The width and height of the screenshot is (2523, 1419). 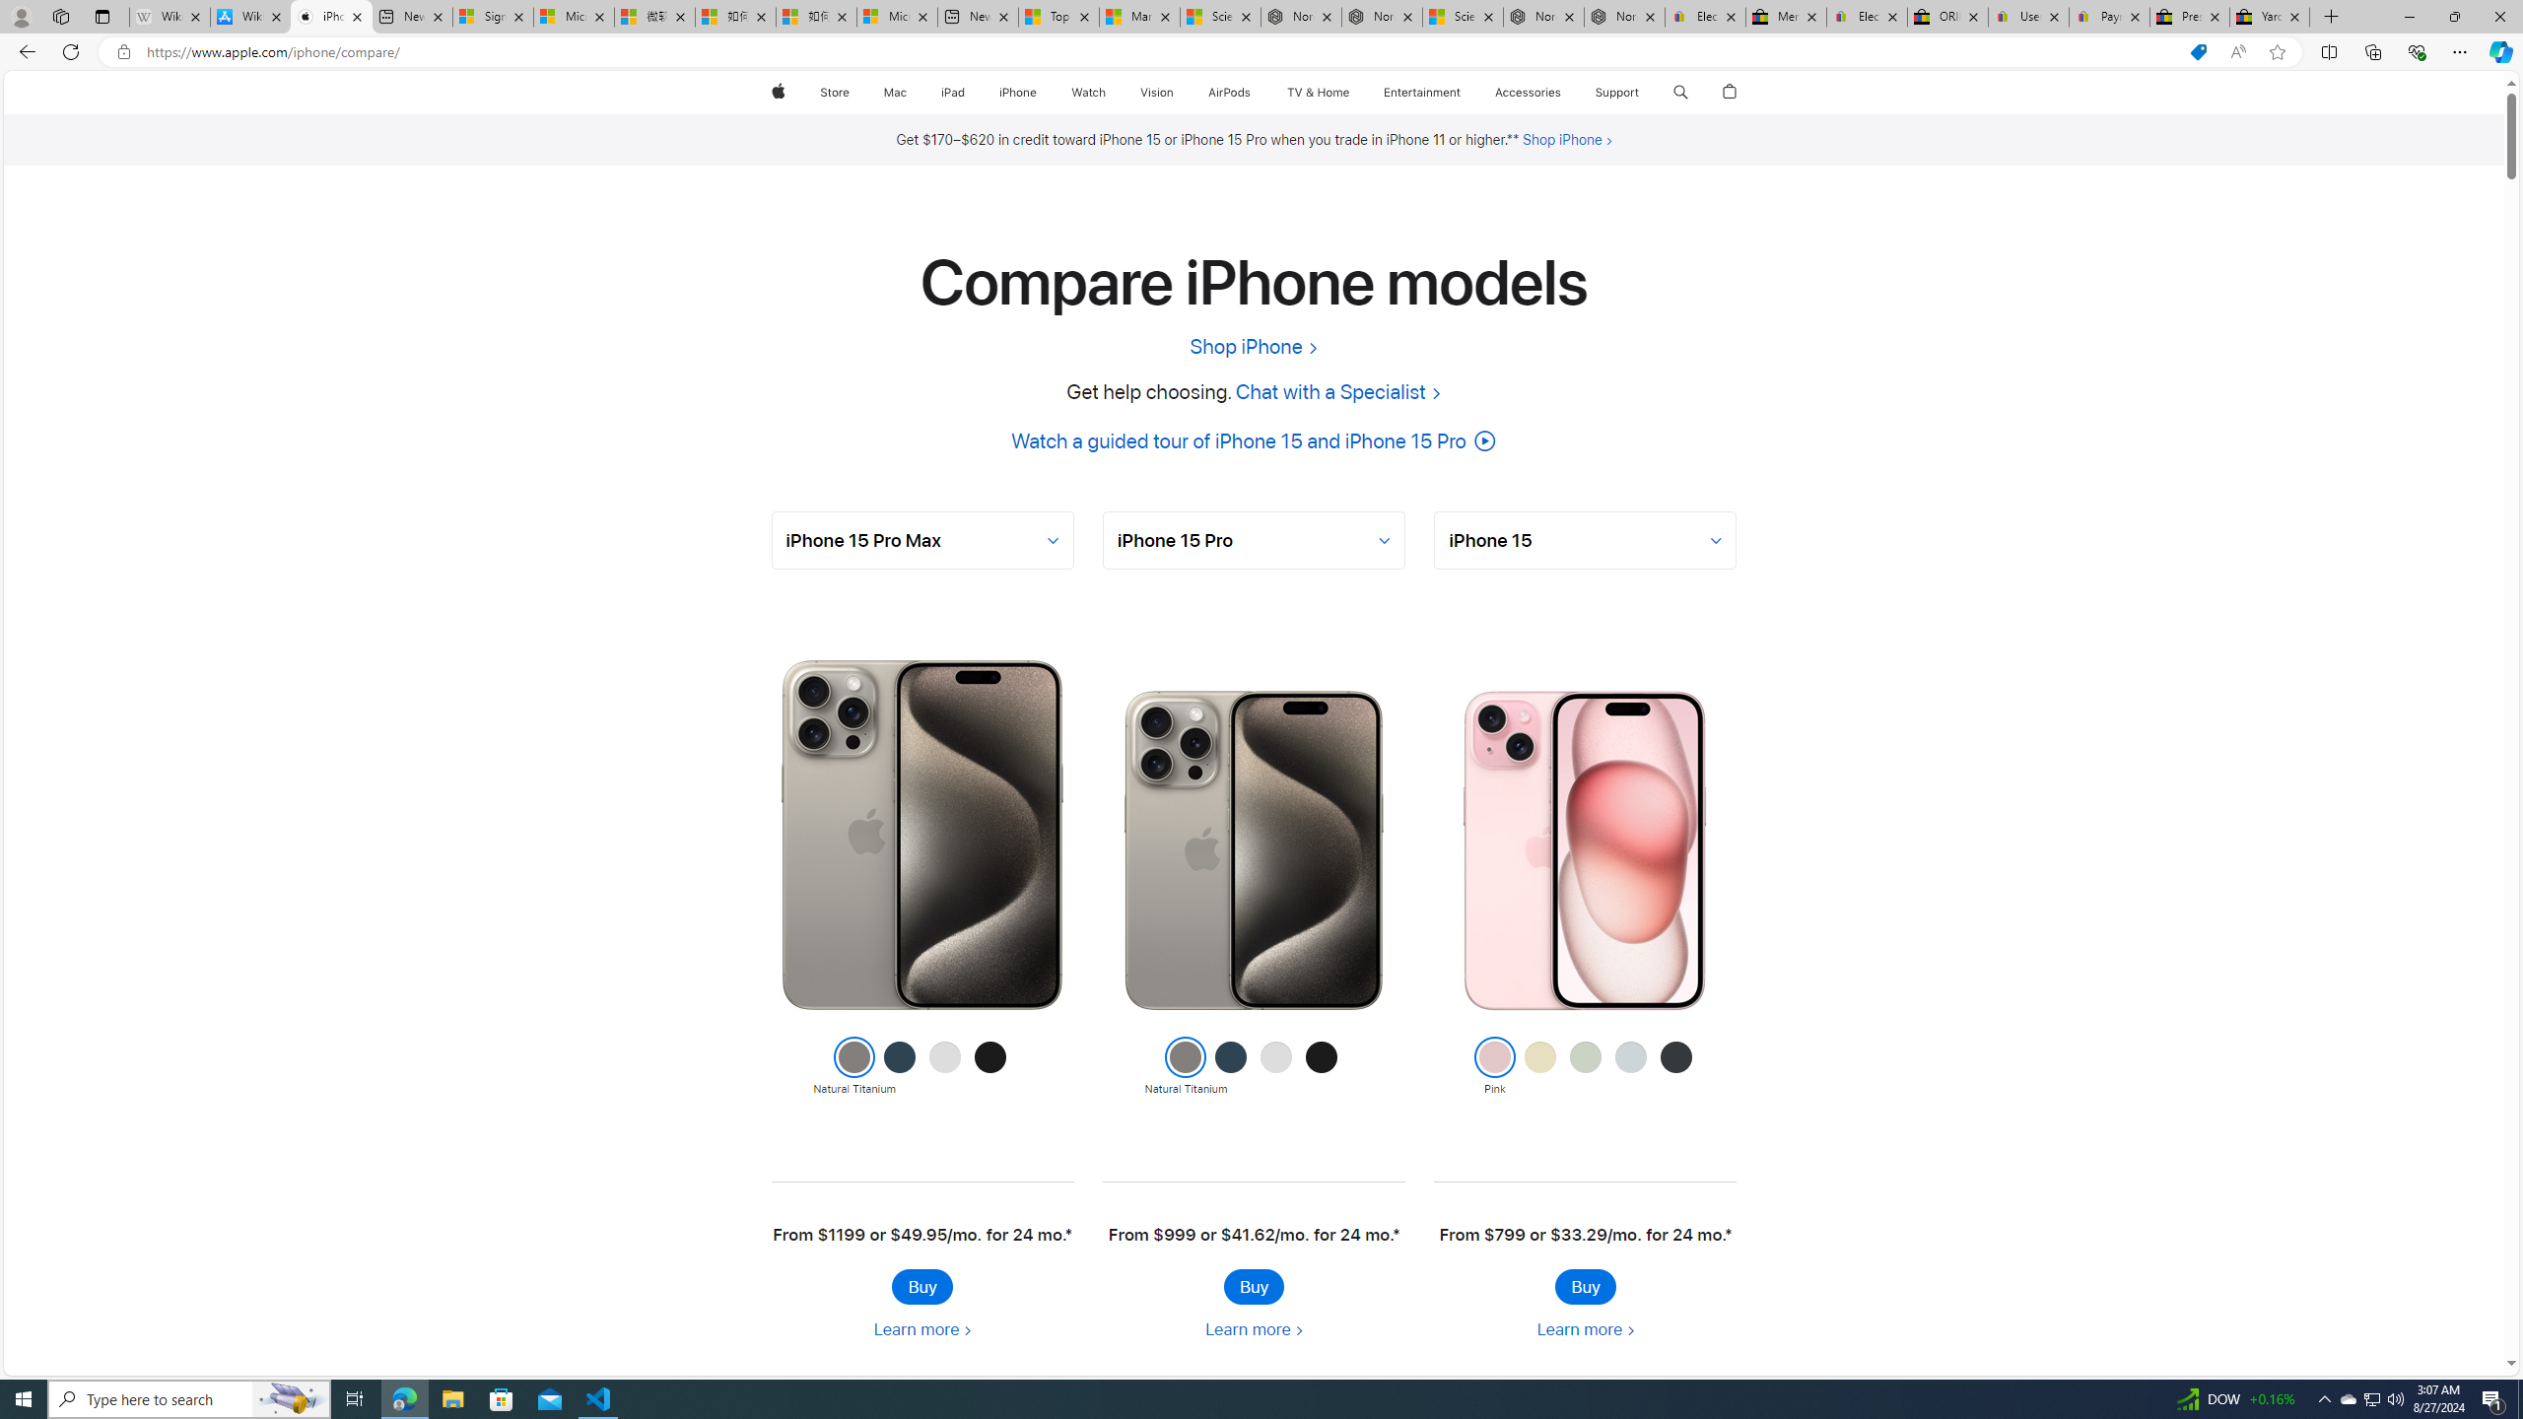 I want to click on Blue, so click(x=1630, y=1067).